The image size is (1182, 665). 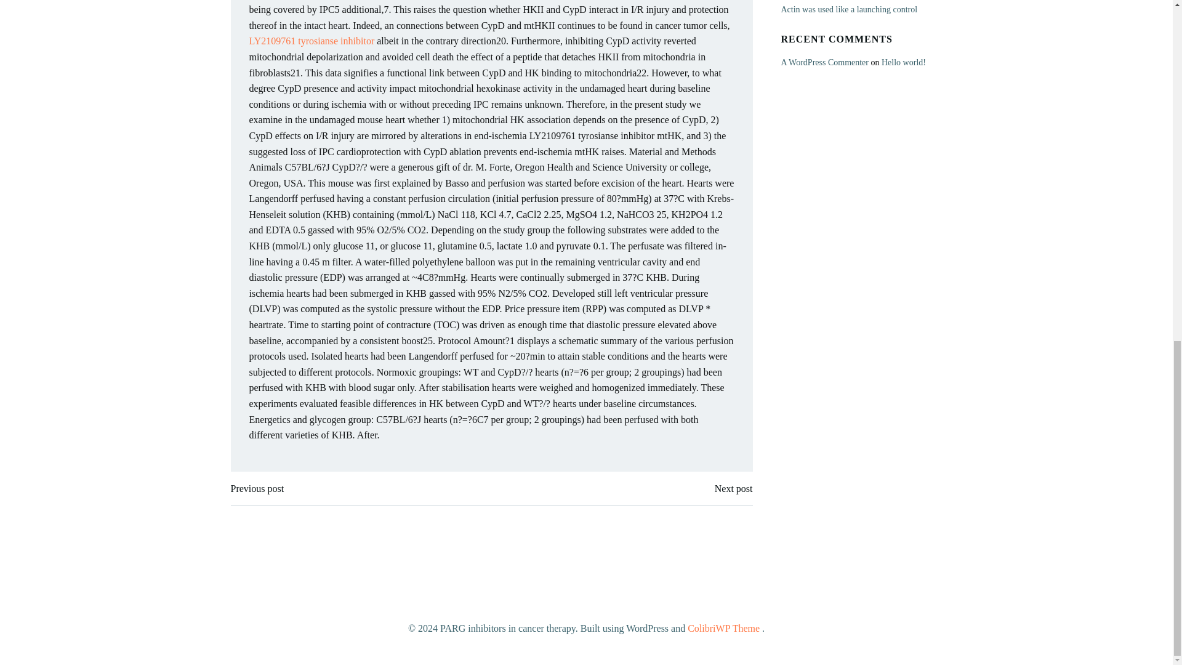 What do you see at coordinates (824, 62) in the screenshot?
I see `A WordPress Commenter` at bounding box center [824, 62].